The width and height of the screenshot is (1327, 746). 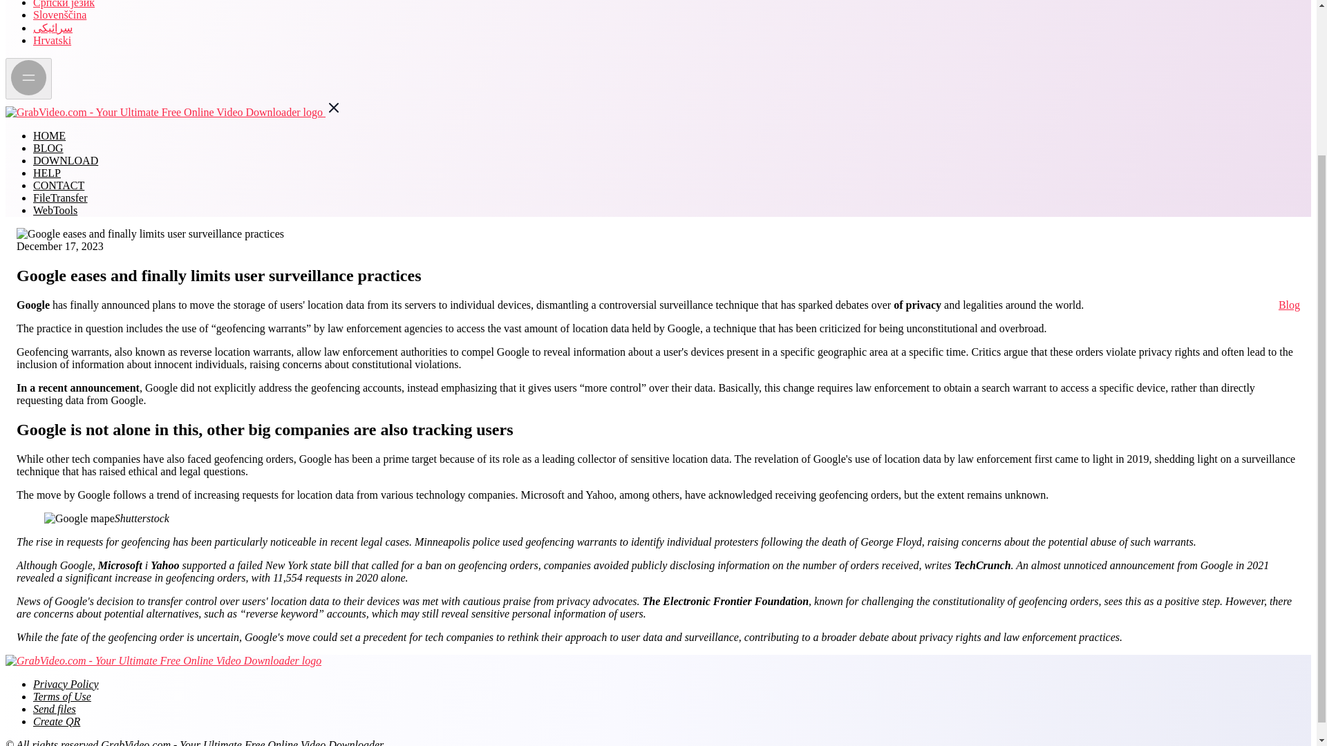 What do you see at coordinates (1290, 305) in the screenshot?
I see `Blog` at bounding box center [1290, 305].